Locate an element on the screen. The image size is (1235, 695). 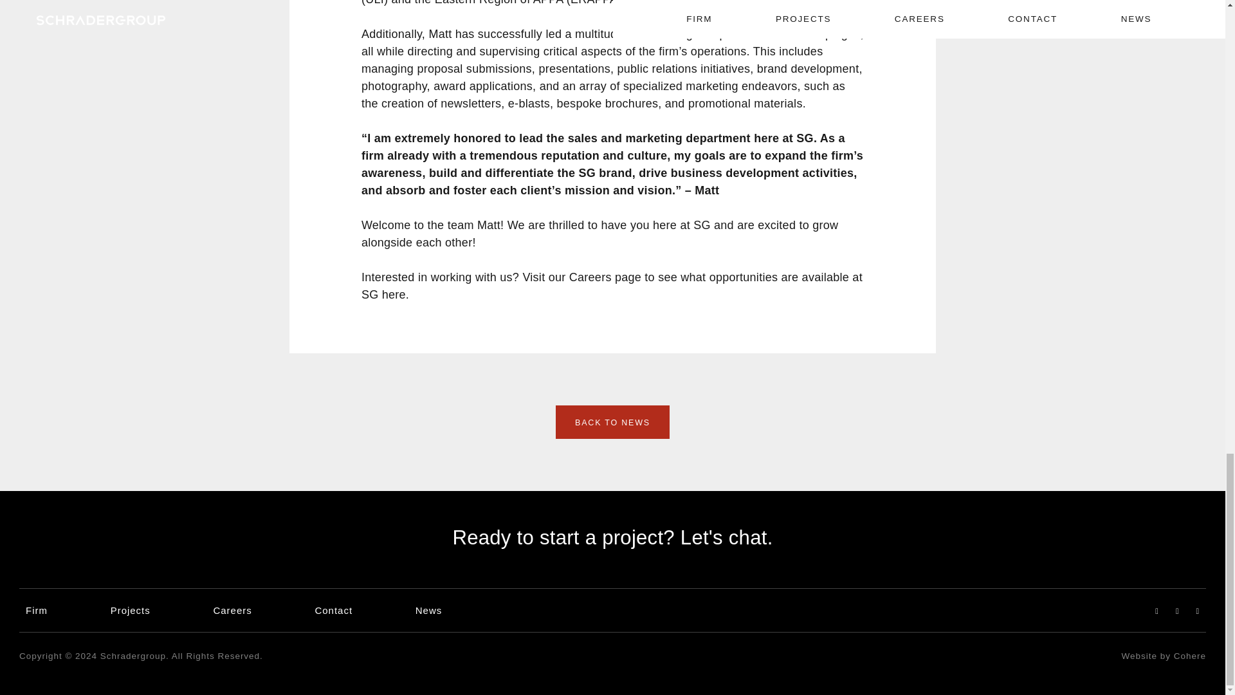
Careers is located at coordinates (232, 610).